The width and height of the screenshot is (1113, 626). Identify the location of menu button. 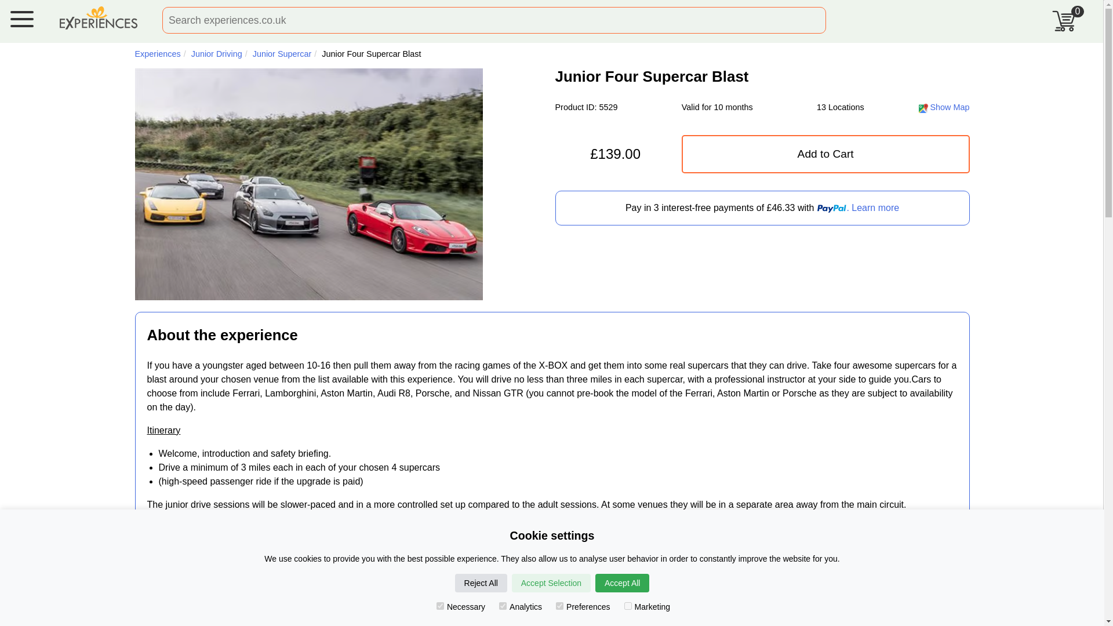
(21, 21).